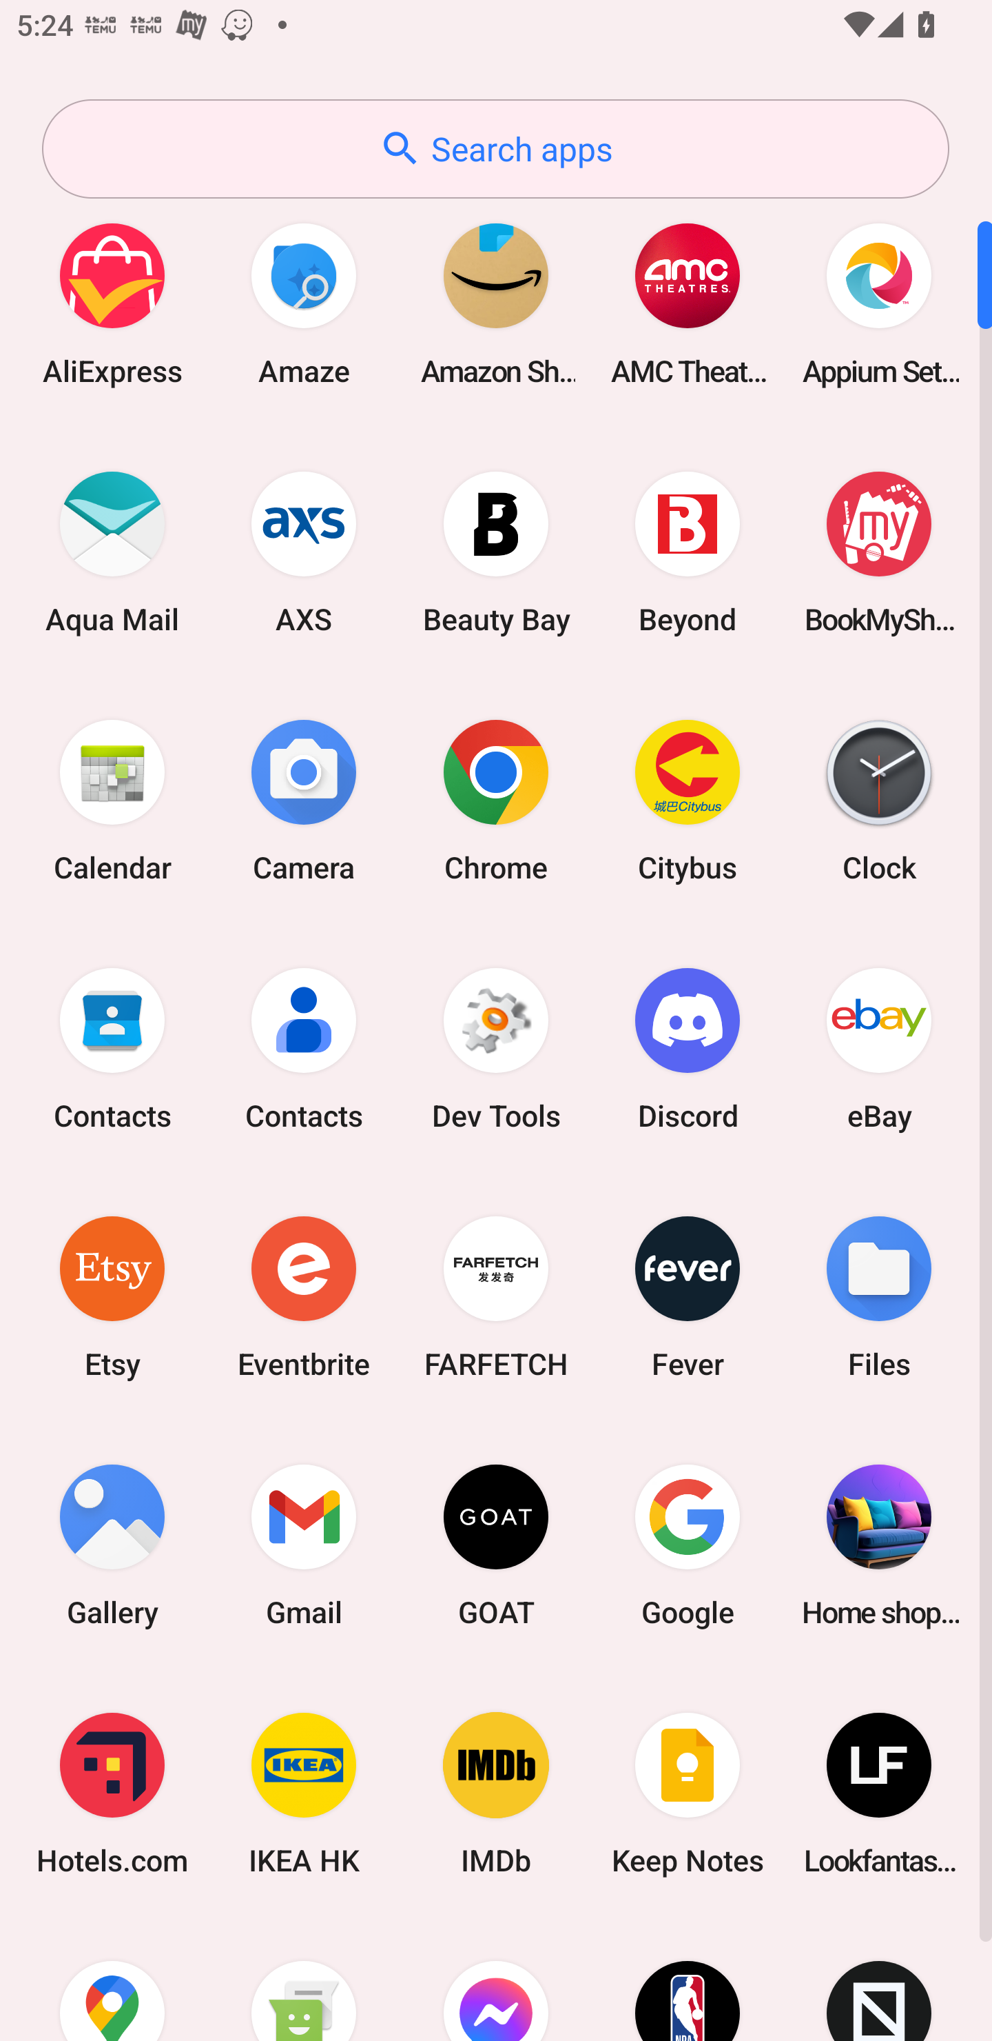  I want to click on BookMyShow, so click(879, 552).